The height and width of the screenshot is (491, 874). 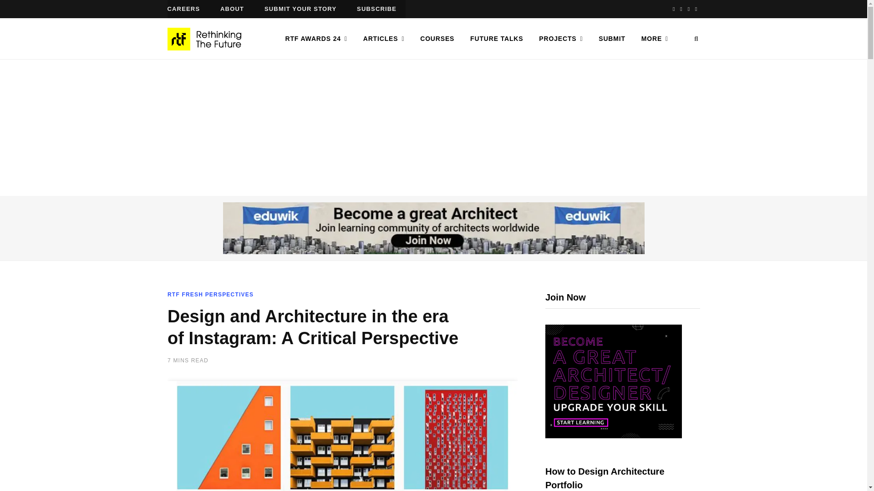 I want to click on ABOUT, so click(x=232, y=9).